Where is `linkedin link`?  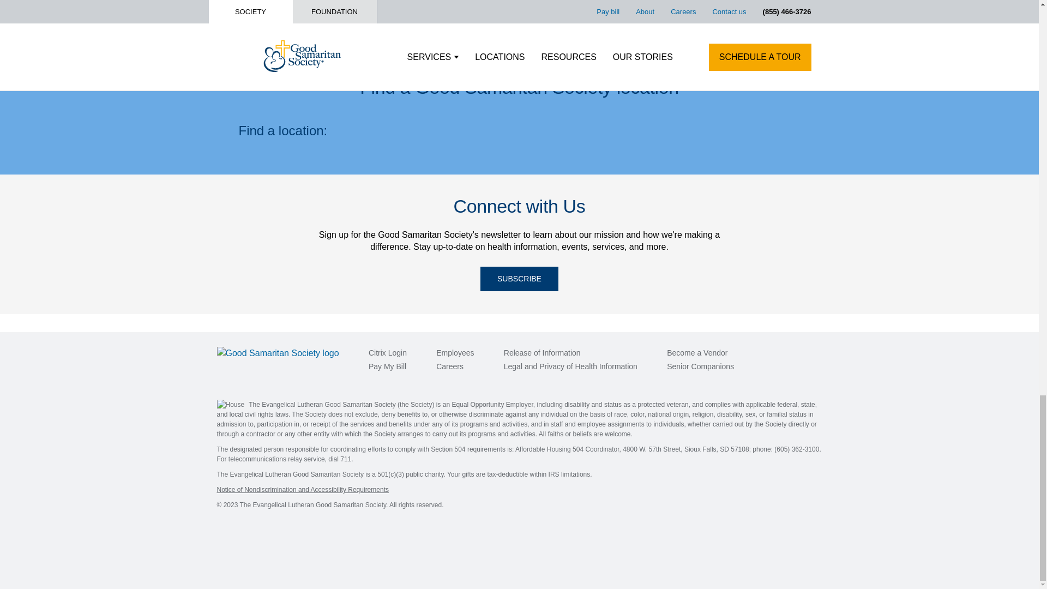
linkedin link is located at coordinates (793, 352).